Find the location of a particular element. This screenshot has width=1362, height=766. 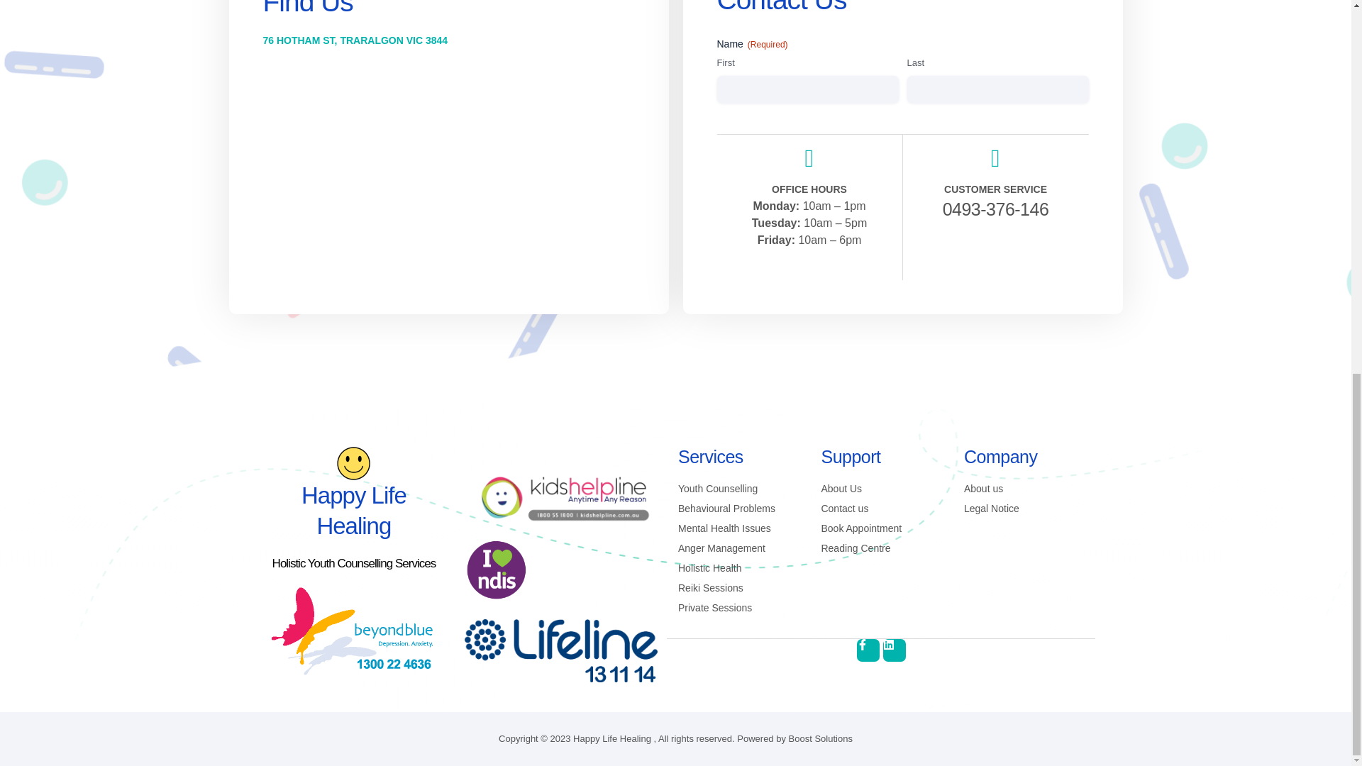

About Us is located at coordinates (881, 489).